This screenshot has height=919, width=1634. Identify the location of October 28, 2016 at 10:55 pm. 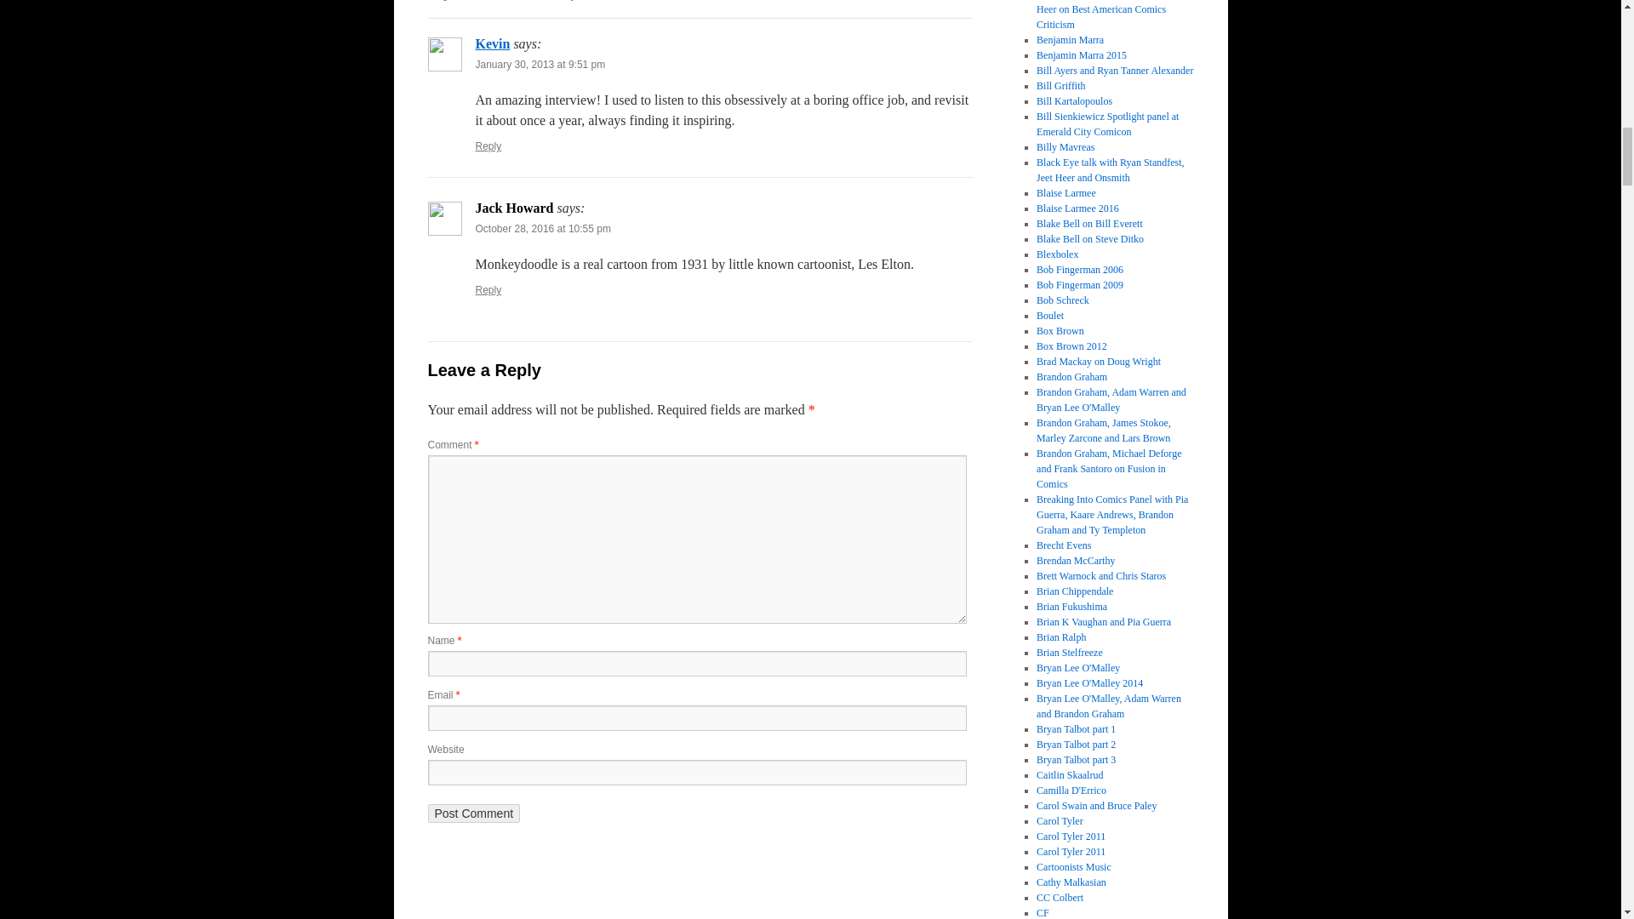
(542, 229).